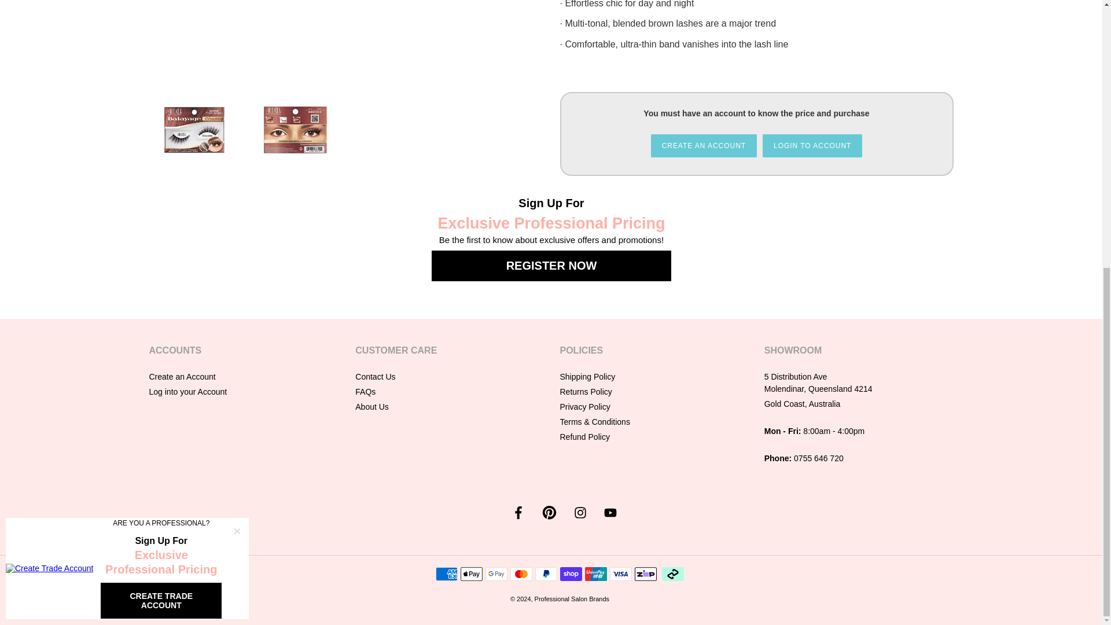  What do you see at coordinates (596, 574) in the screenshot?
I see `Union Pay` at bounding box center [596, 574].